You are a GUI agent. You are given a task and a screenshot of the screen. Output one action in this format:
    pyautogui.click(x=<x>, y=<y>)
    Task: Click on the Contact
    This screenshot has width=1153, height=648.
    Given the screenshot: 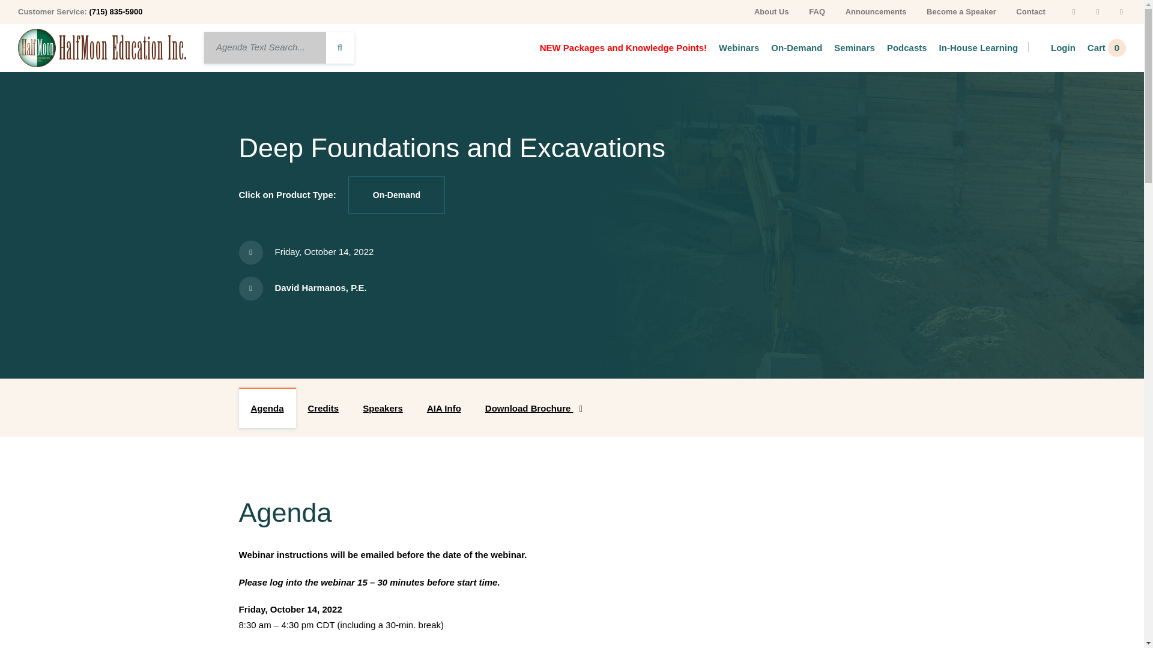 What is the action you would take?
    pyautogui.click(x=1030, y=11)
    